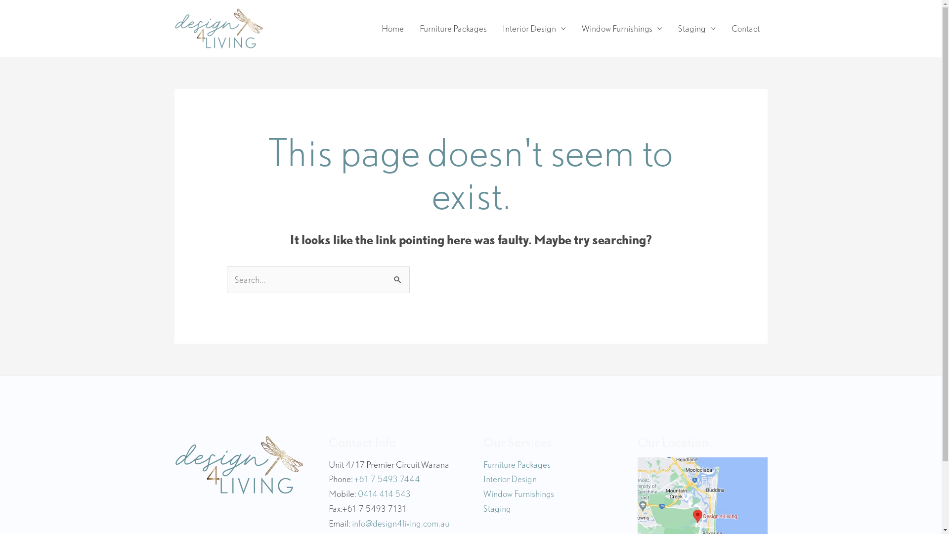 This screenshot has width=949, height=534. I want to click on Window Furnishings, so click(622, 29).